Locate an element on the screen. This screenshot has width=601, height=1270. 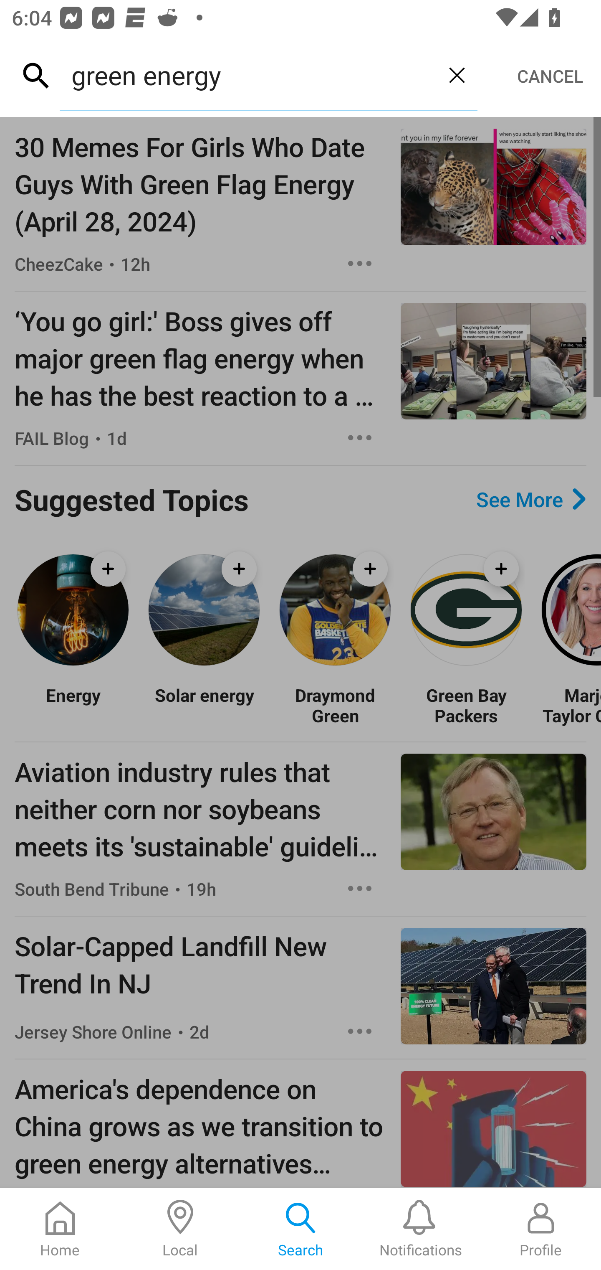
Options is located at coordinates (360, 888).